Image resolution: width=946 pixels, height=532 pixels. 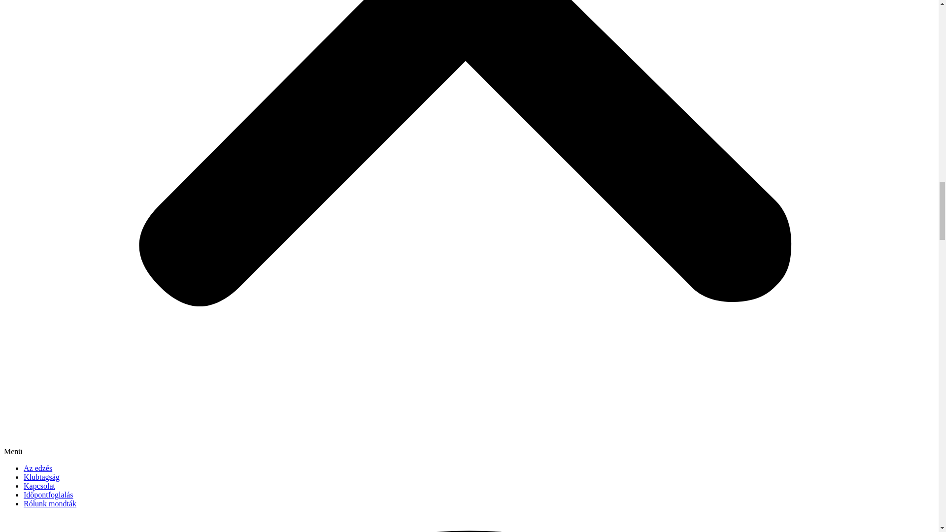 I want to click on Kapcsolat, so click(x=39, y=486).